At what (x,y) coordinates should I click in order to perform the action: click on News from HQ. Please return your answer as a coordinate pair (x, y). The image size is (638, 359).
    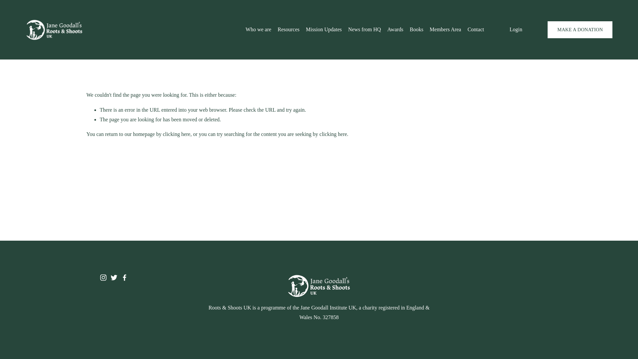
    Looking at the image, I should click on (365, 30).